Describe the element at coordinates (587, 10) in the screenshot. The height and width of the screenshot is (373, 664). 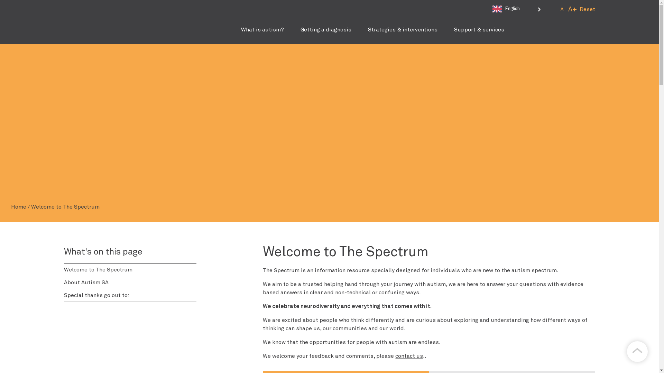
I see `Reset` at that location.